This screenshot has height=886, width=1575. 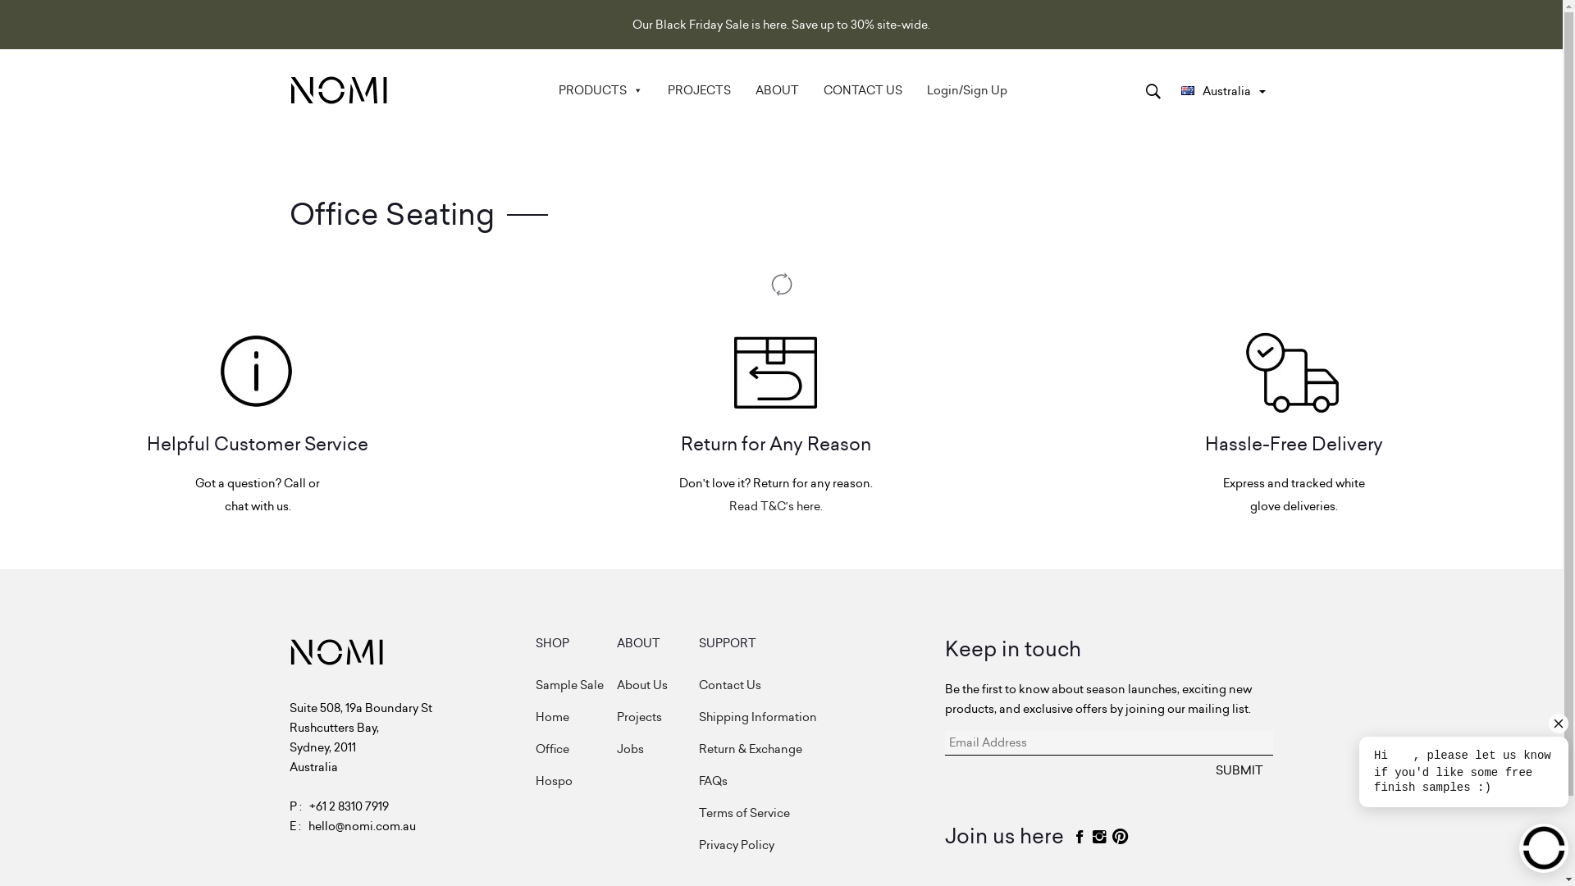 I want to click on icon-social-instagram, so click(x=1099, y=837).